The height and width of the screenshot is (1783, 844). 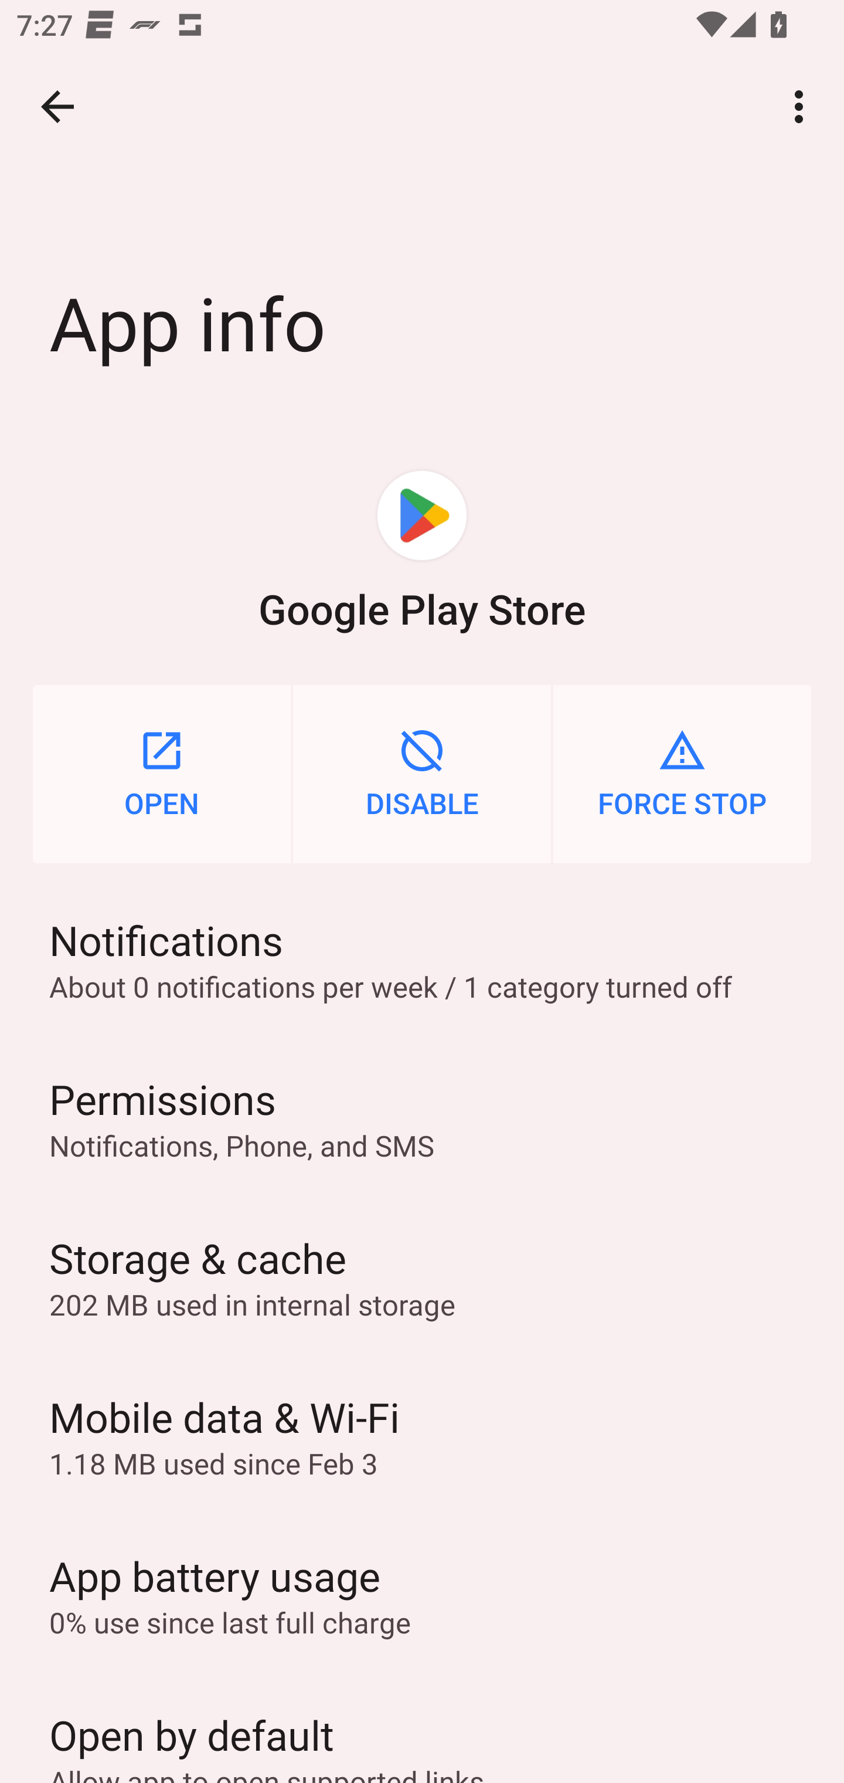 I want to click on FORCE STOP, so click(x=682, y=774).